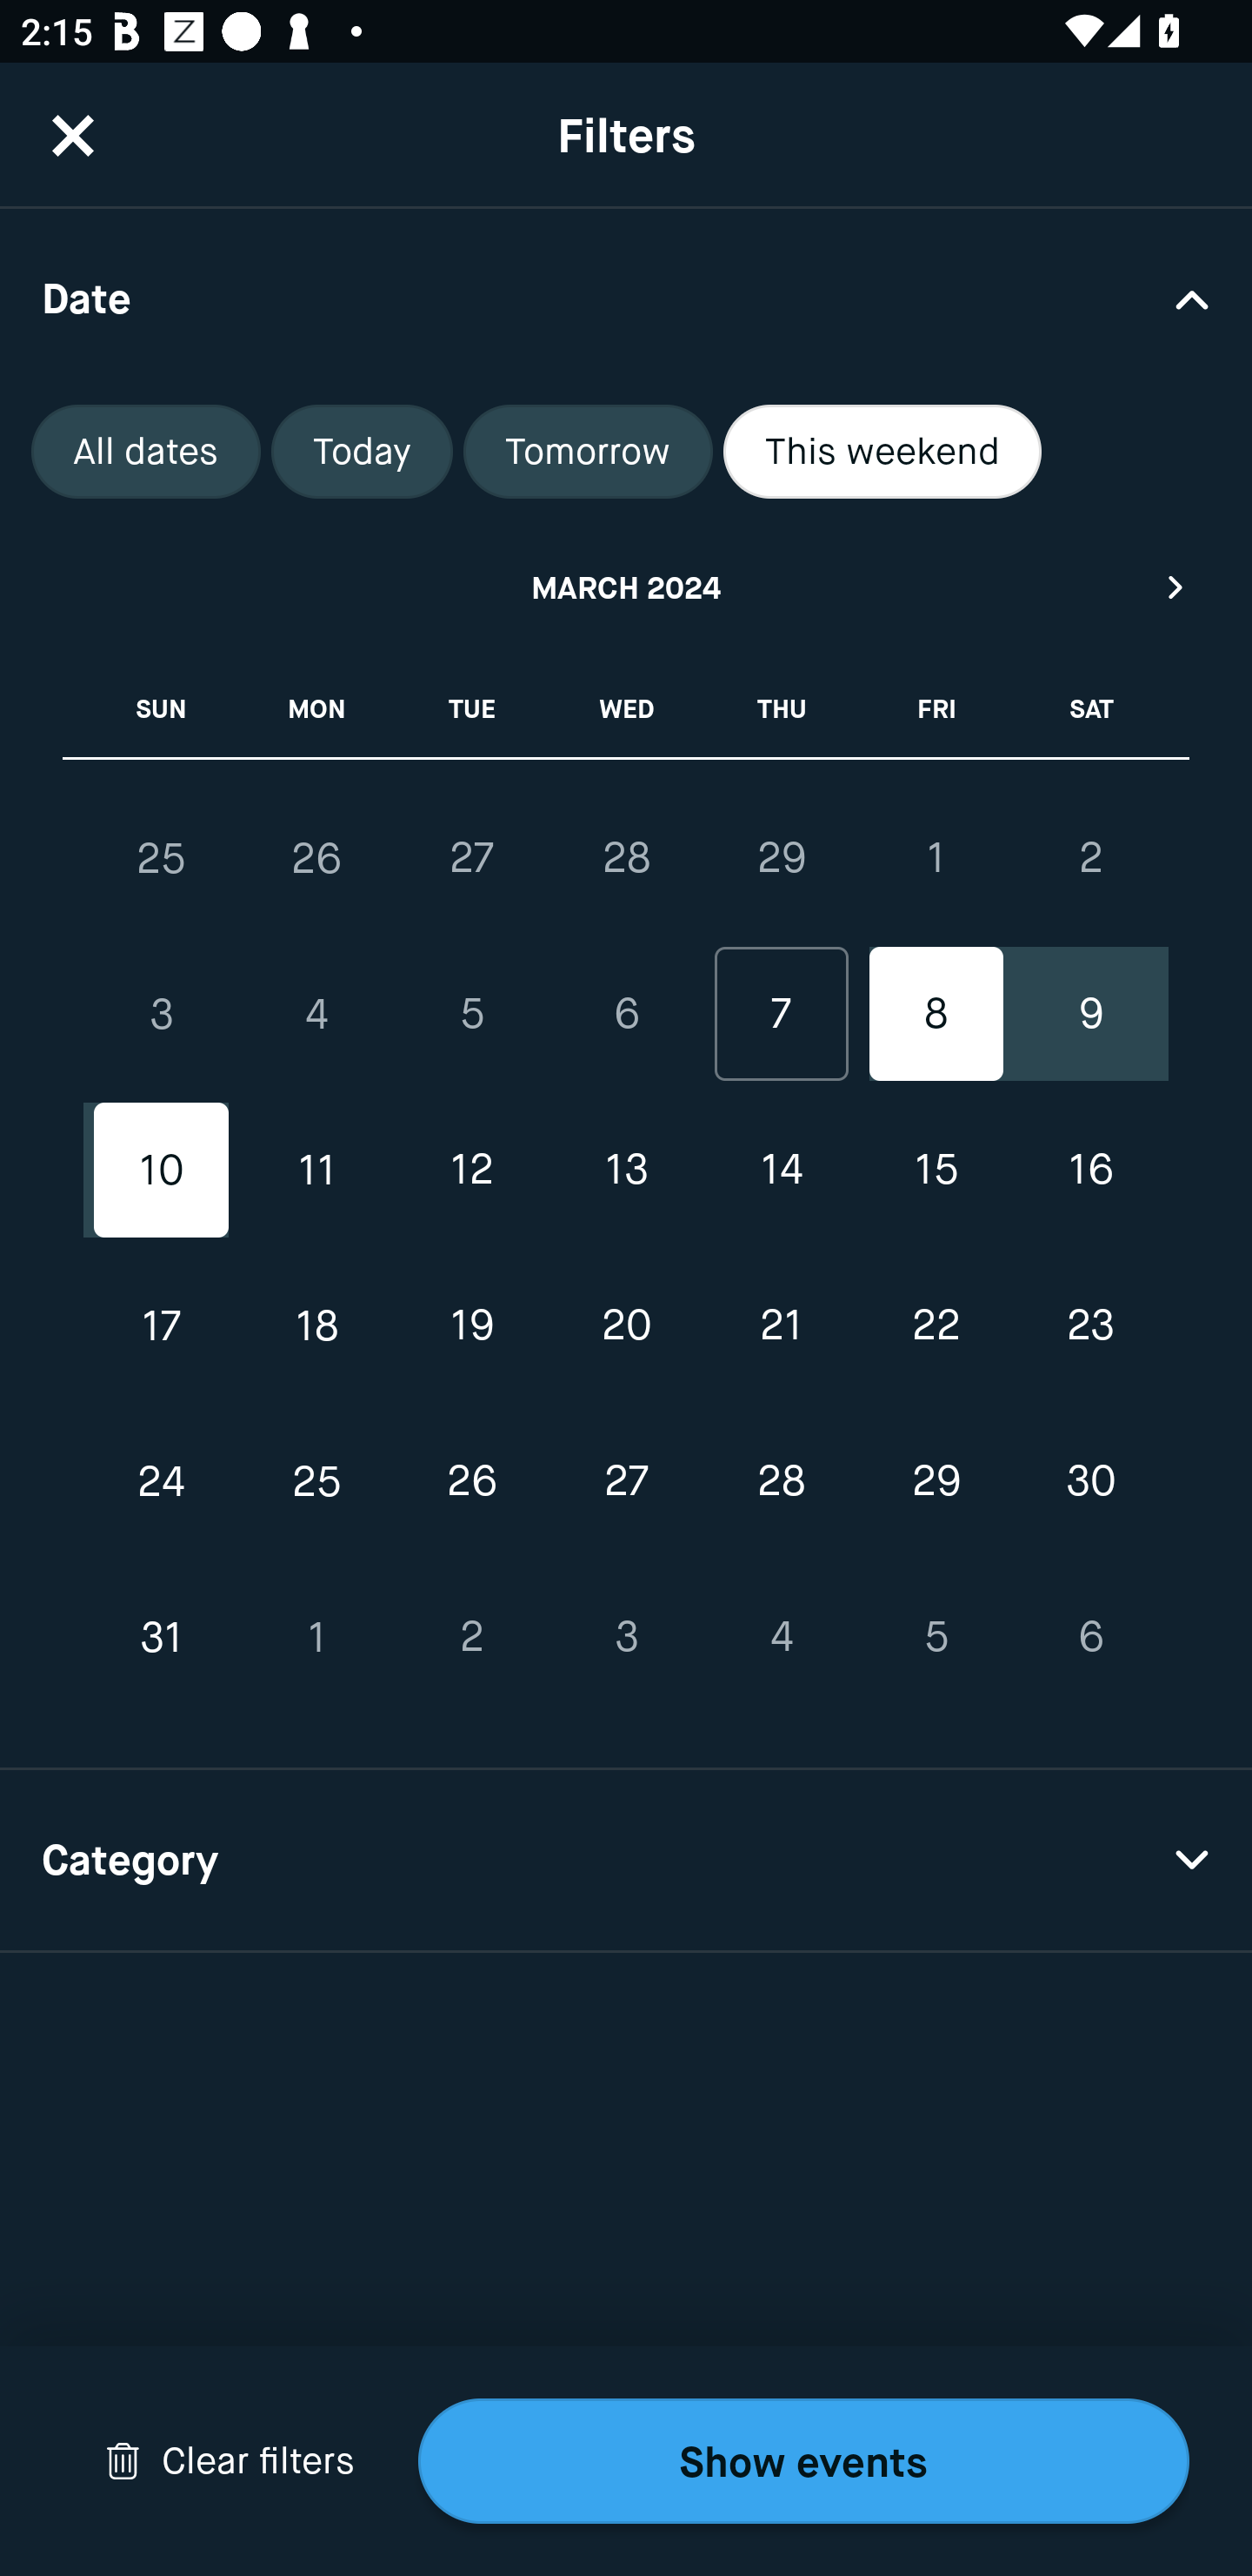 The height and width of the screenshot is (2576, 1252). I want to click on 12, so click(471, 1170).